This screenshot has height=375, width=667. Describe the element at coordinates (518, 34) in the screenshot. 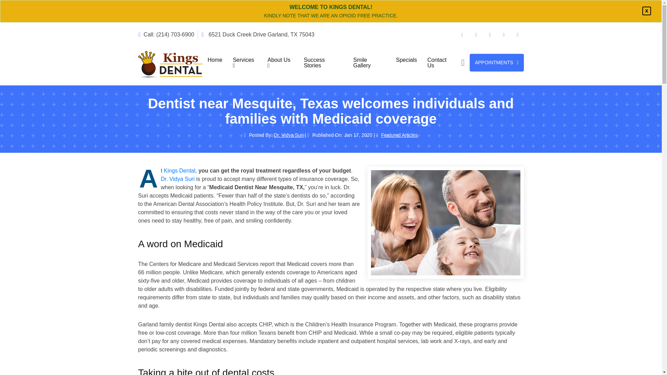

I see `Instagram` at that location.